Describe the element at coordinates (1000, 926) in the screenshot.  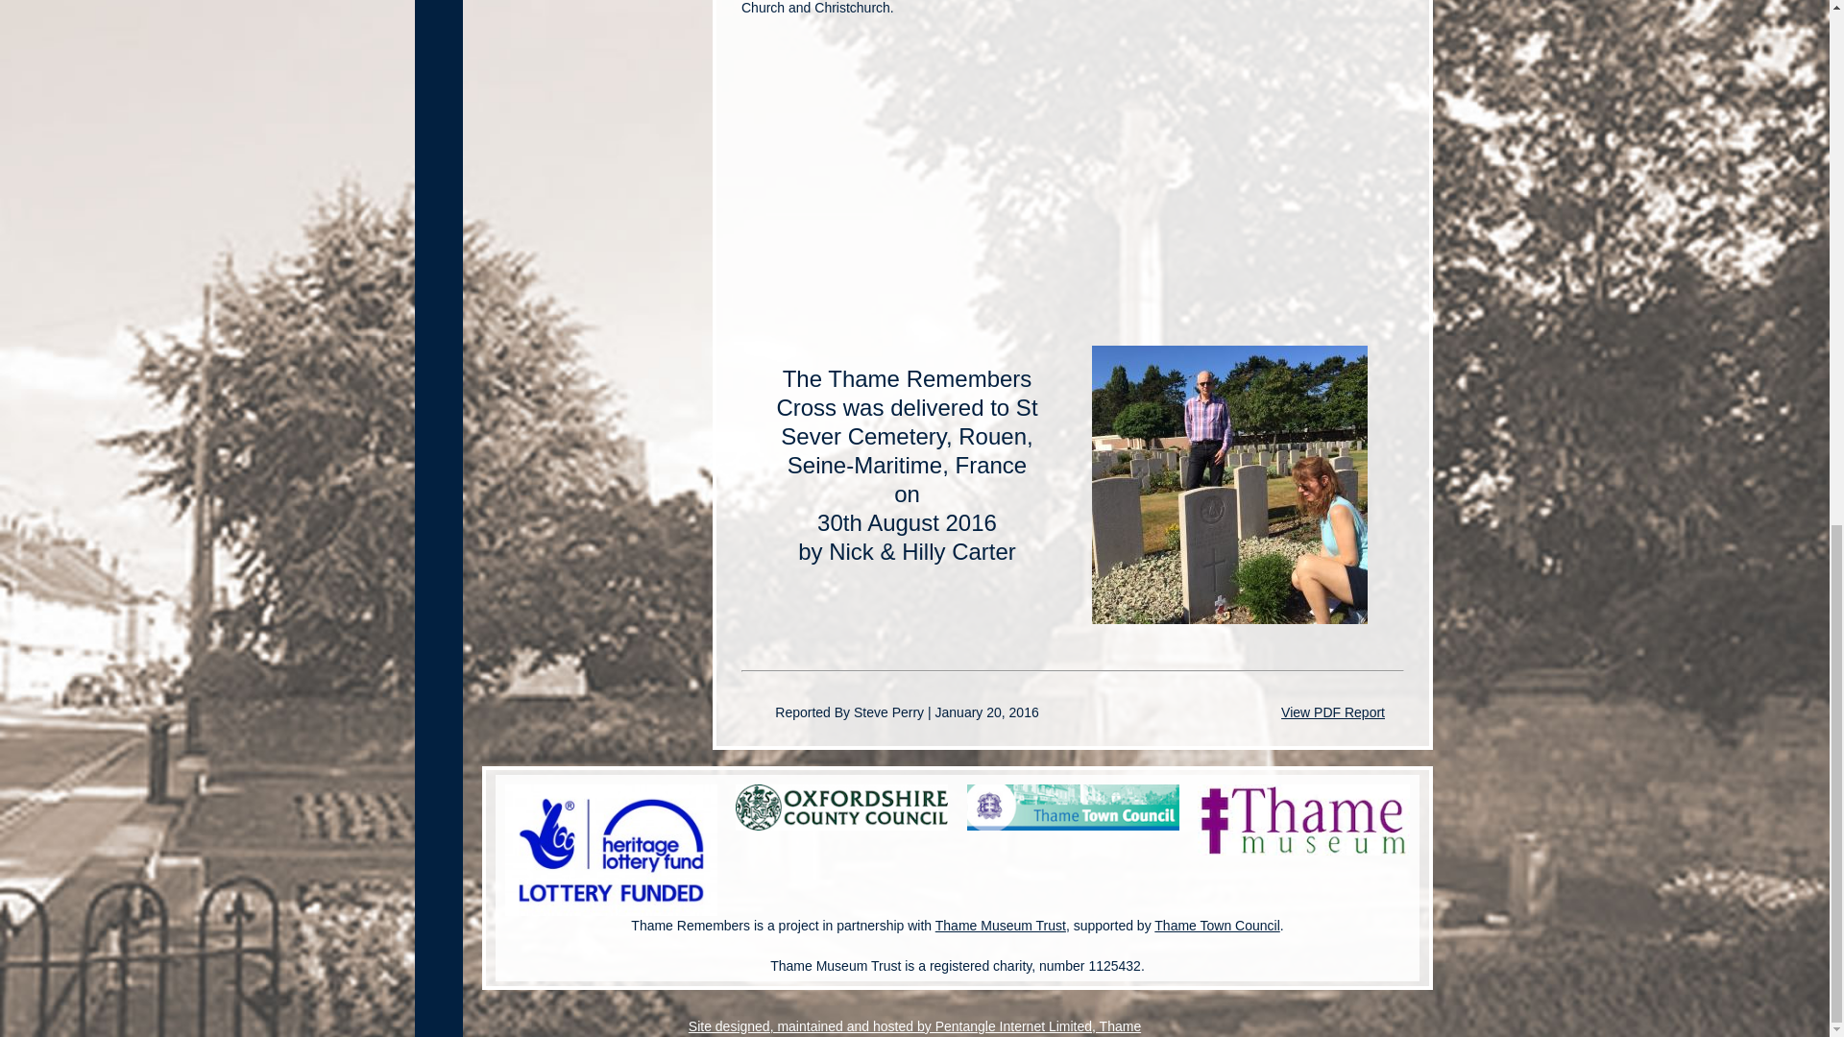
I see `Thame Museum Trust` at that location.